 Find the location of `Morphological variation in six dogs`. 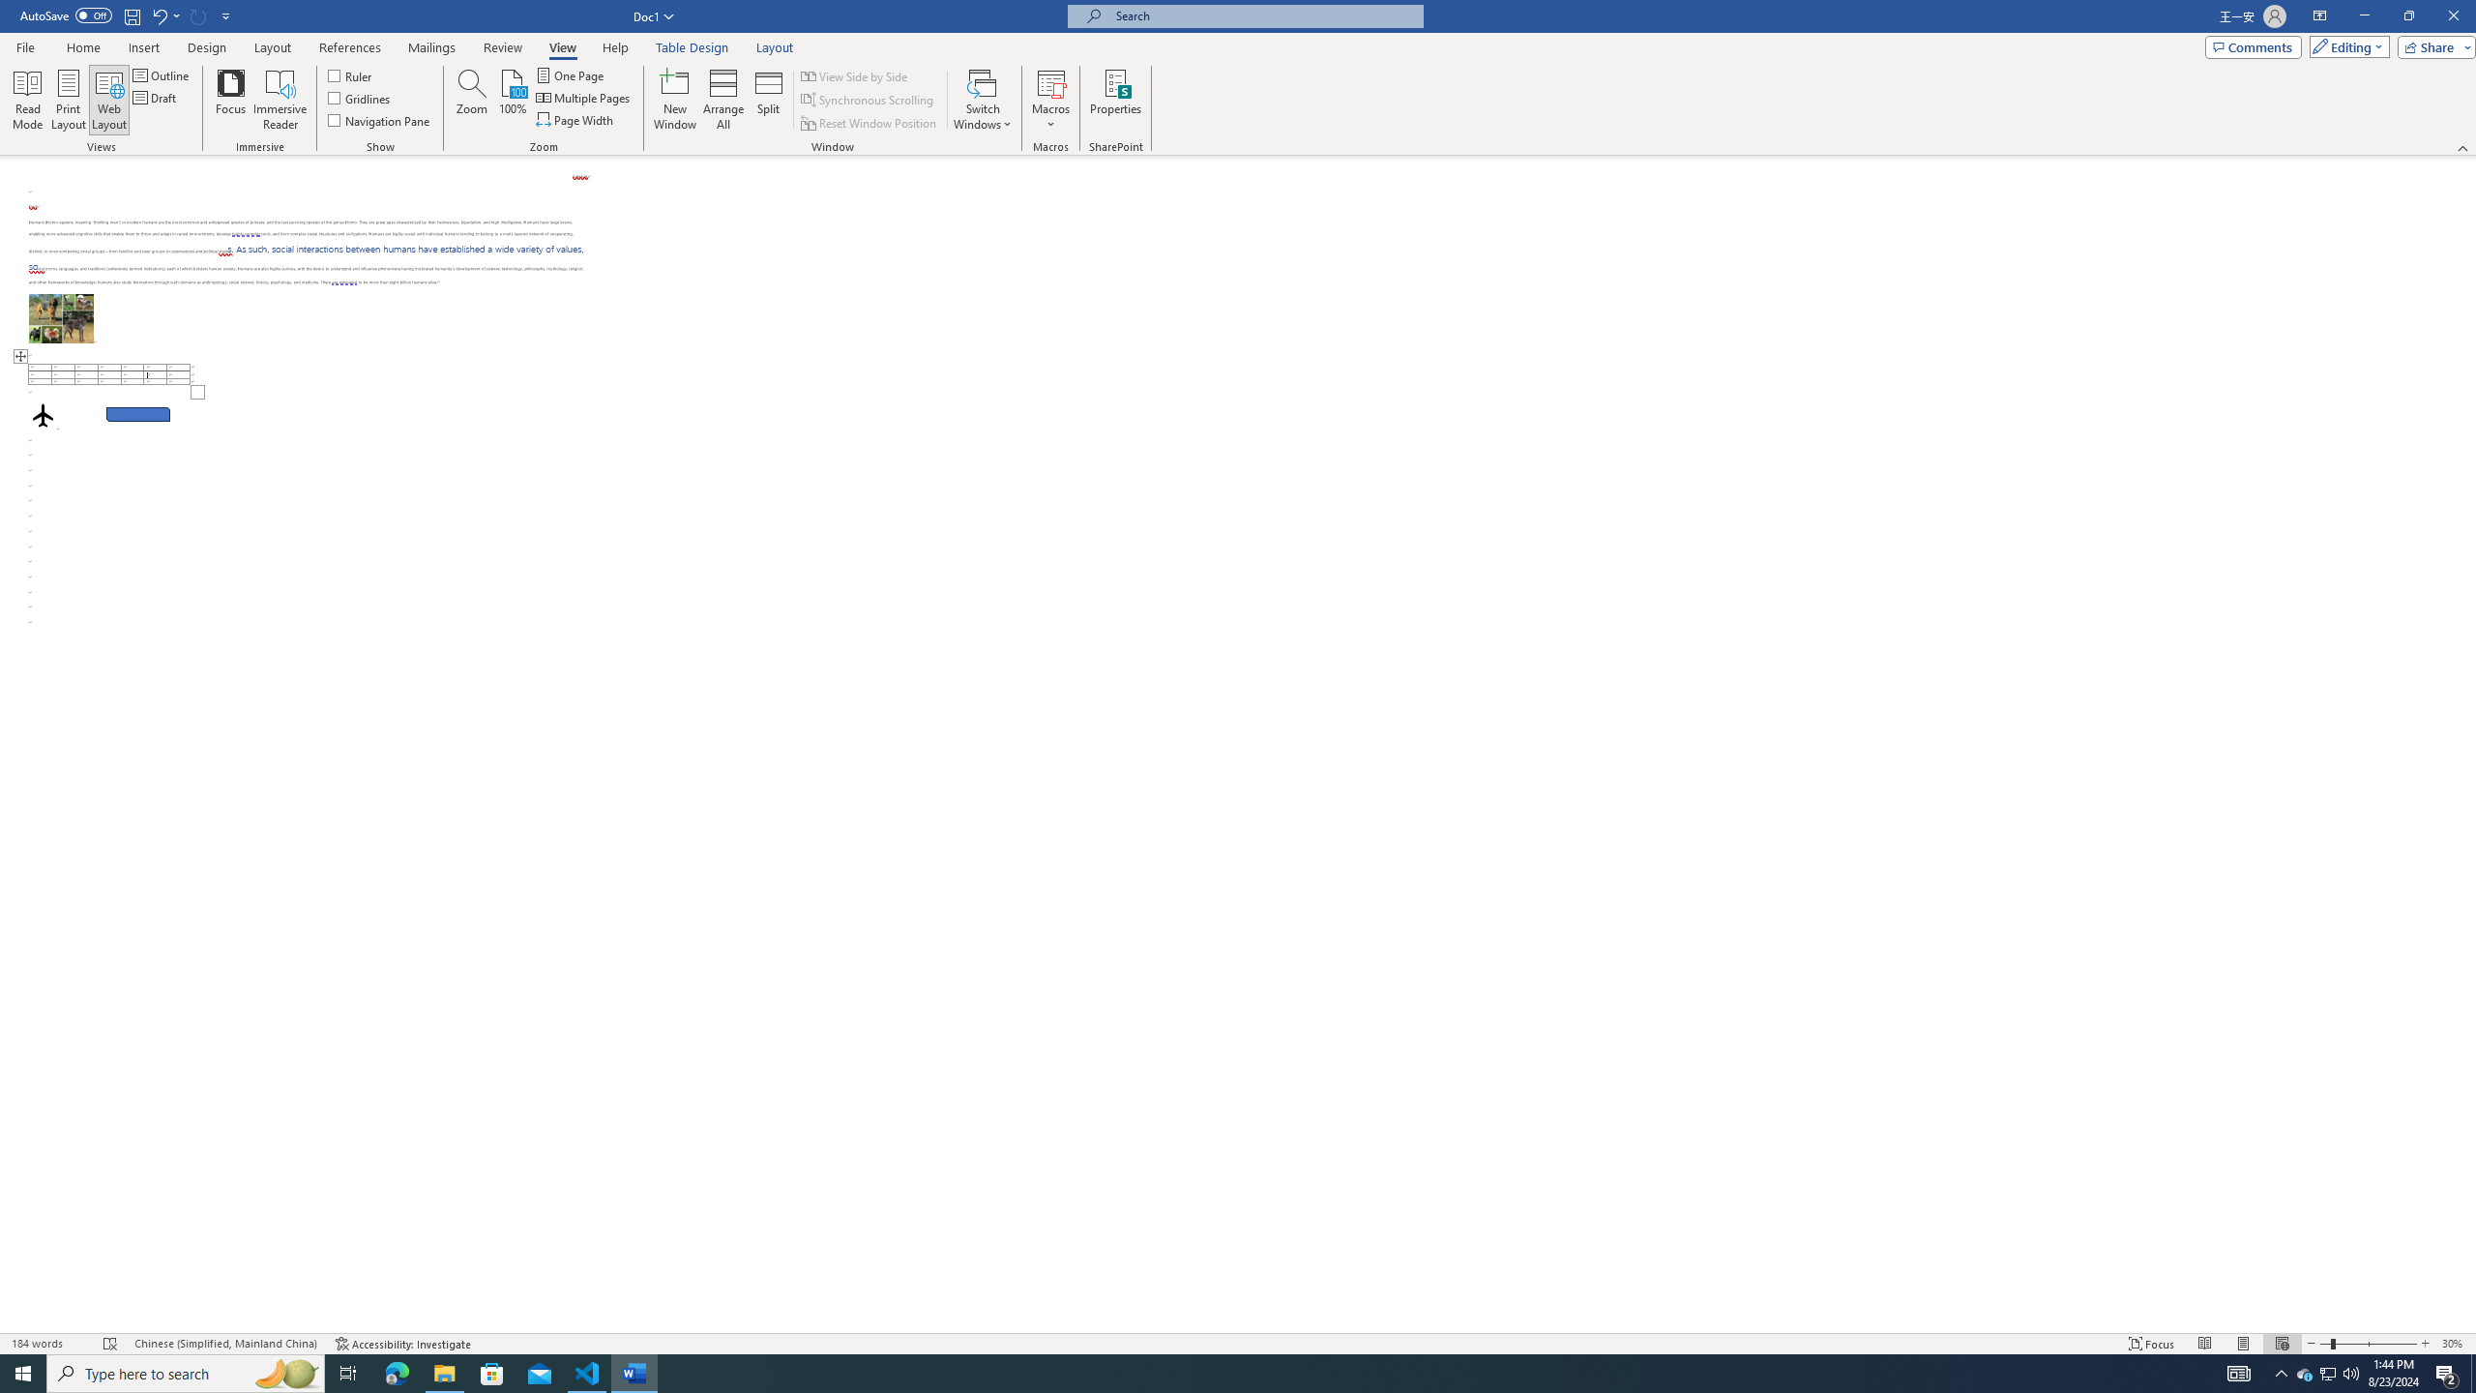

Morphological variation in six dogs is located at coordinates (62, 318).